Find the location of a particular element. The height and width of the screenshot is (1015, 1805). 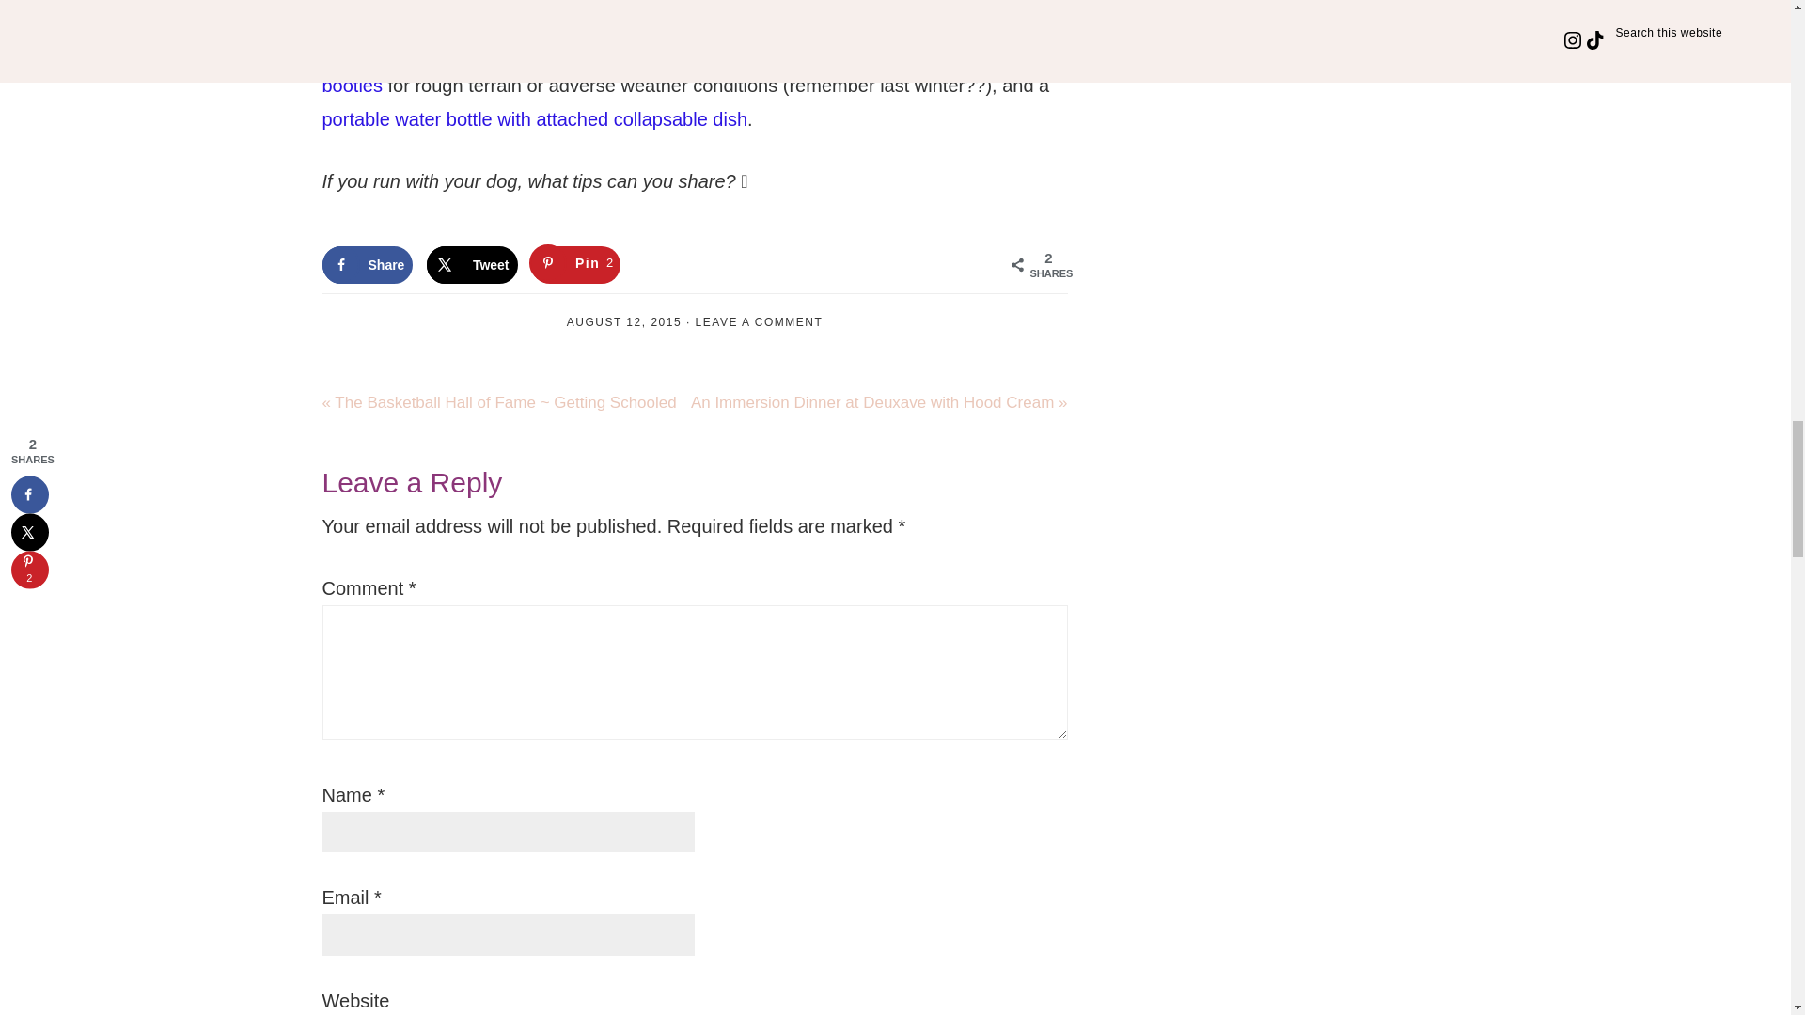

hands-free leashes that you can attach to your waist is located at coordinates (746, 51).